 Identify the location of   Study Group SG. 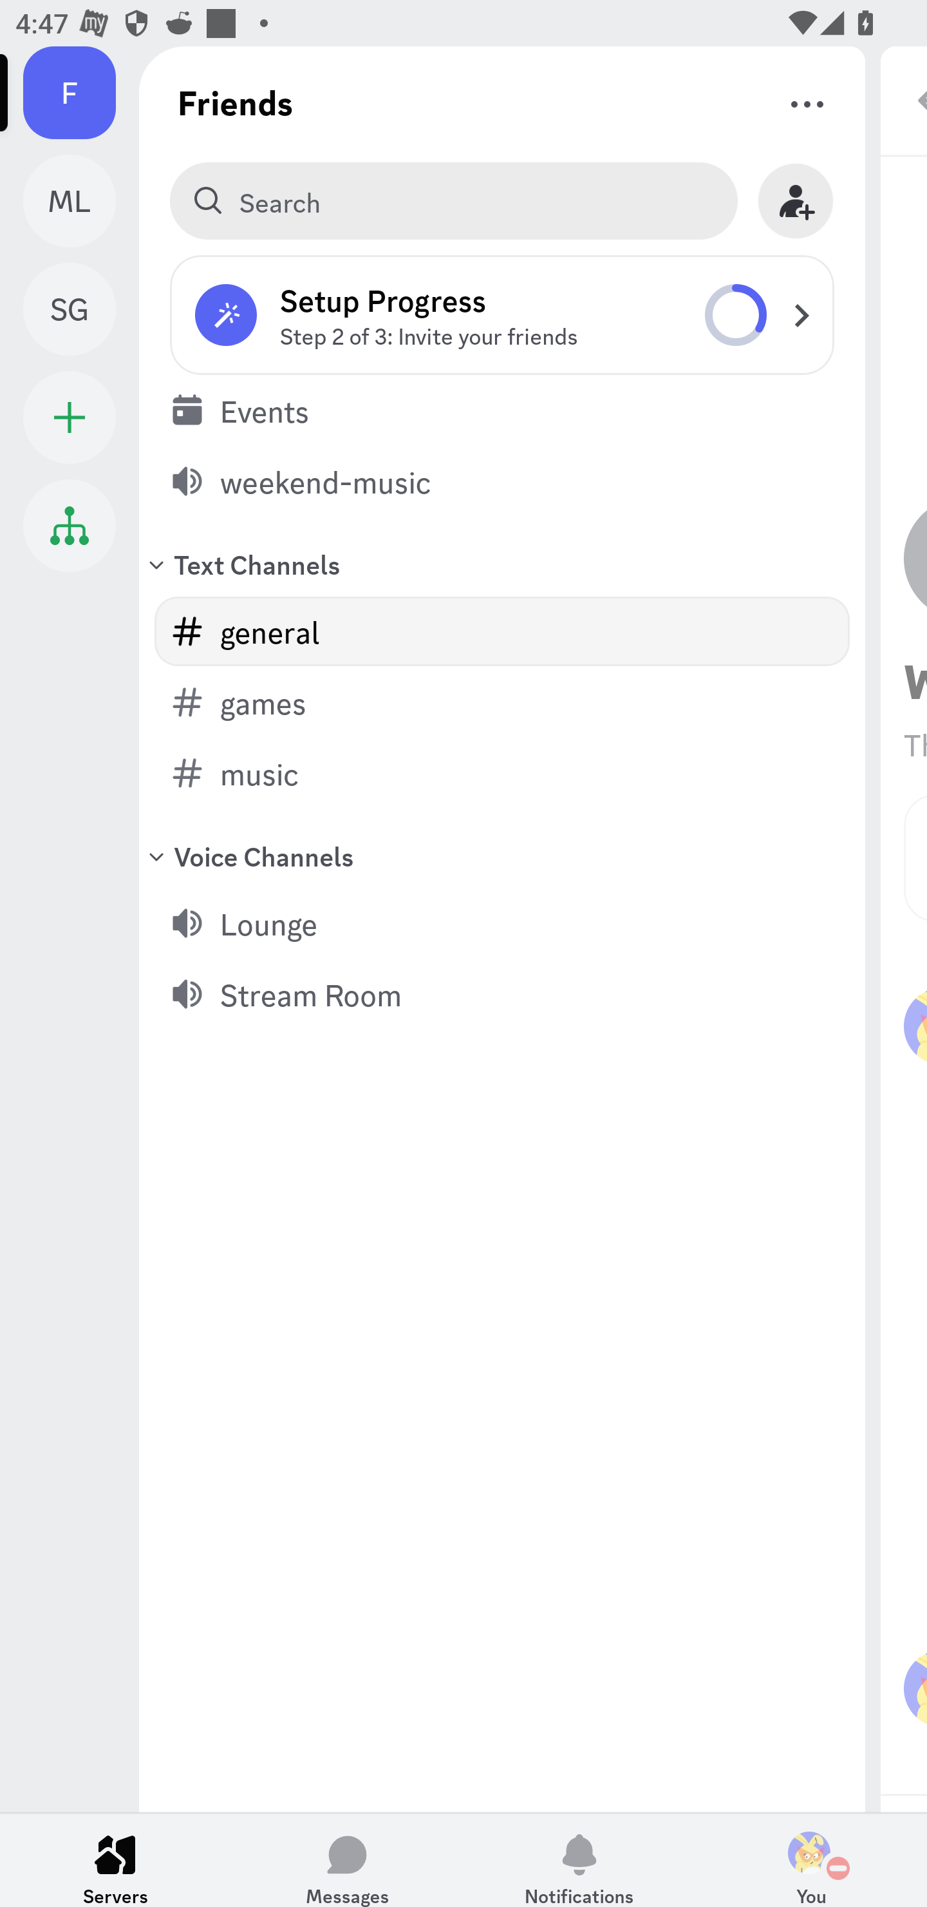
(81, 309).